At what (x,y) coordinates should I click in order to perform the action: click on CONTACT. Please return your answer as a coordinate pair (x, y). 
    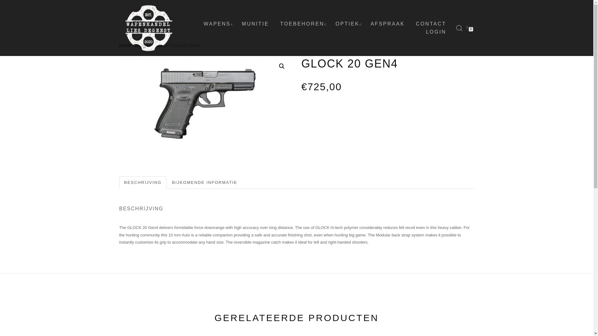
    Looking at the image, I should click on (431, 24).